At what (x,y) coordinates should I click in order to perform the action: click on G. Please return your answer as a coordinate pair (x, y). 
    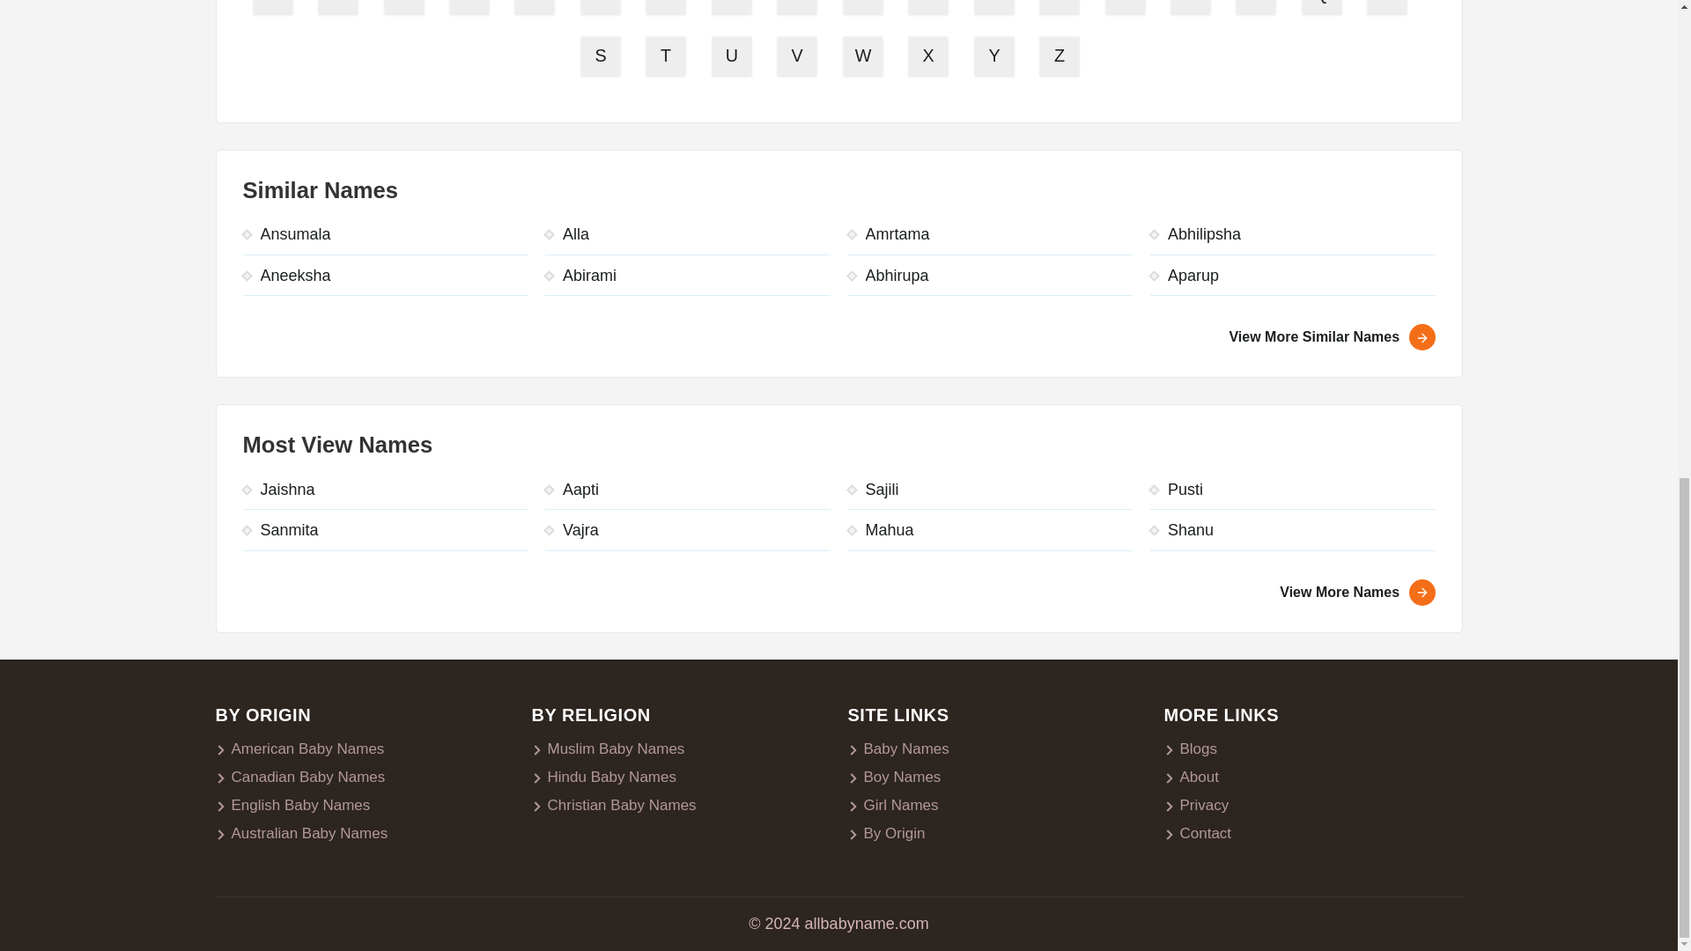
    Looking at the image, I should click on (668, 9).